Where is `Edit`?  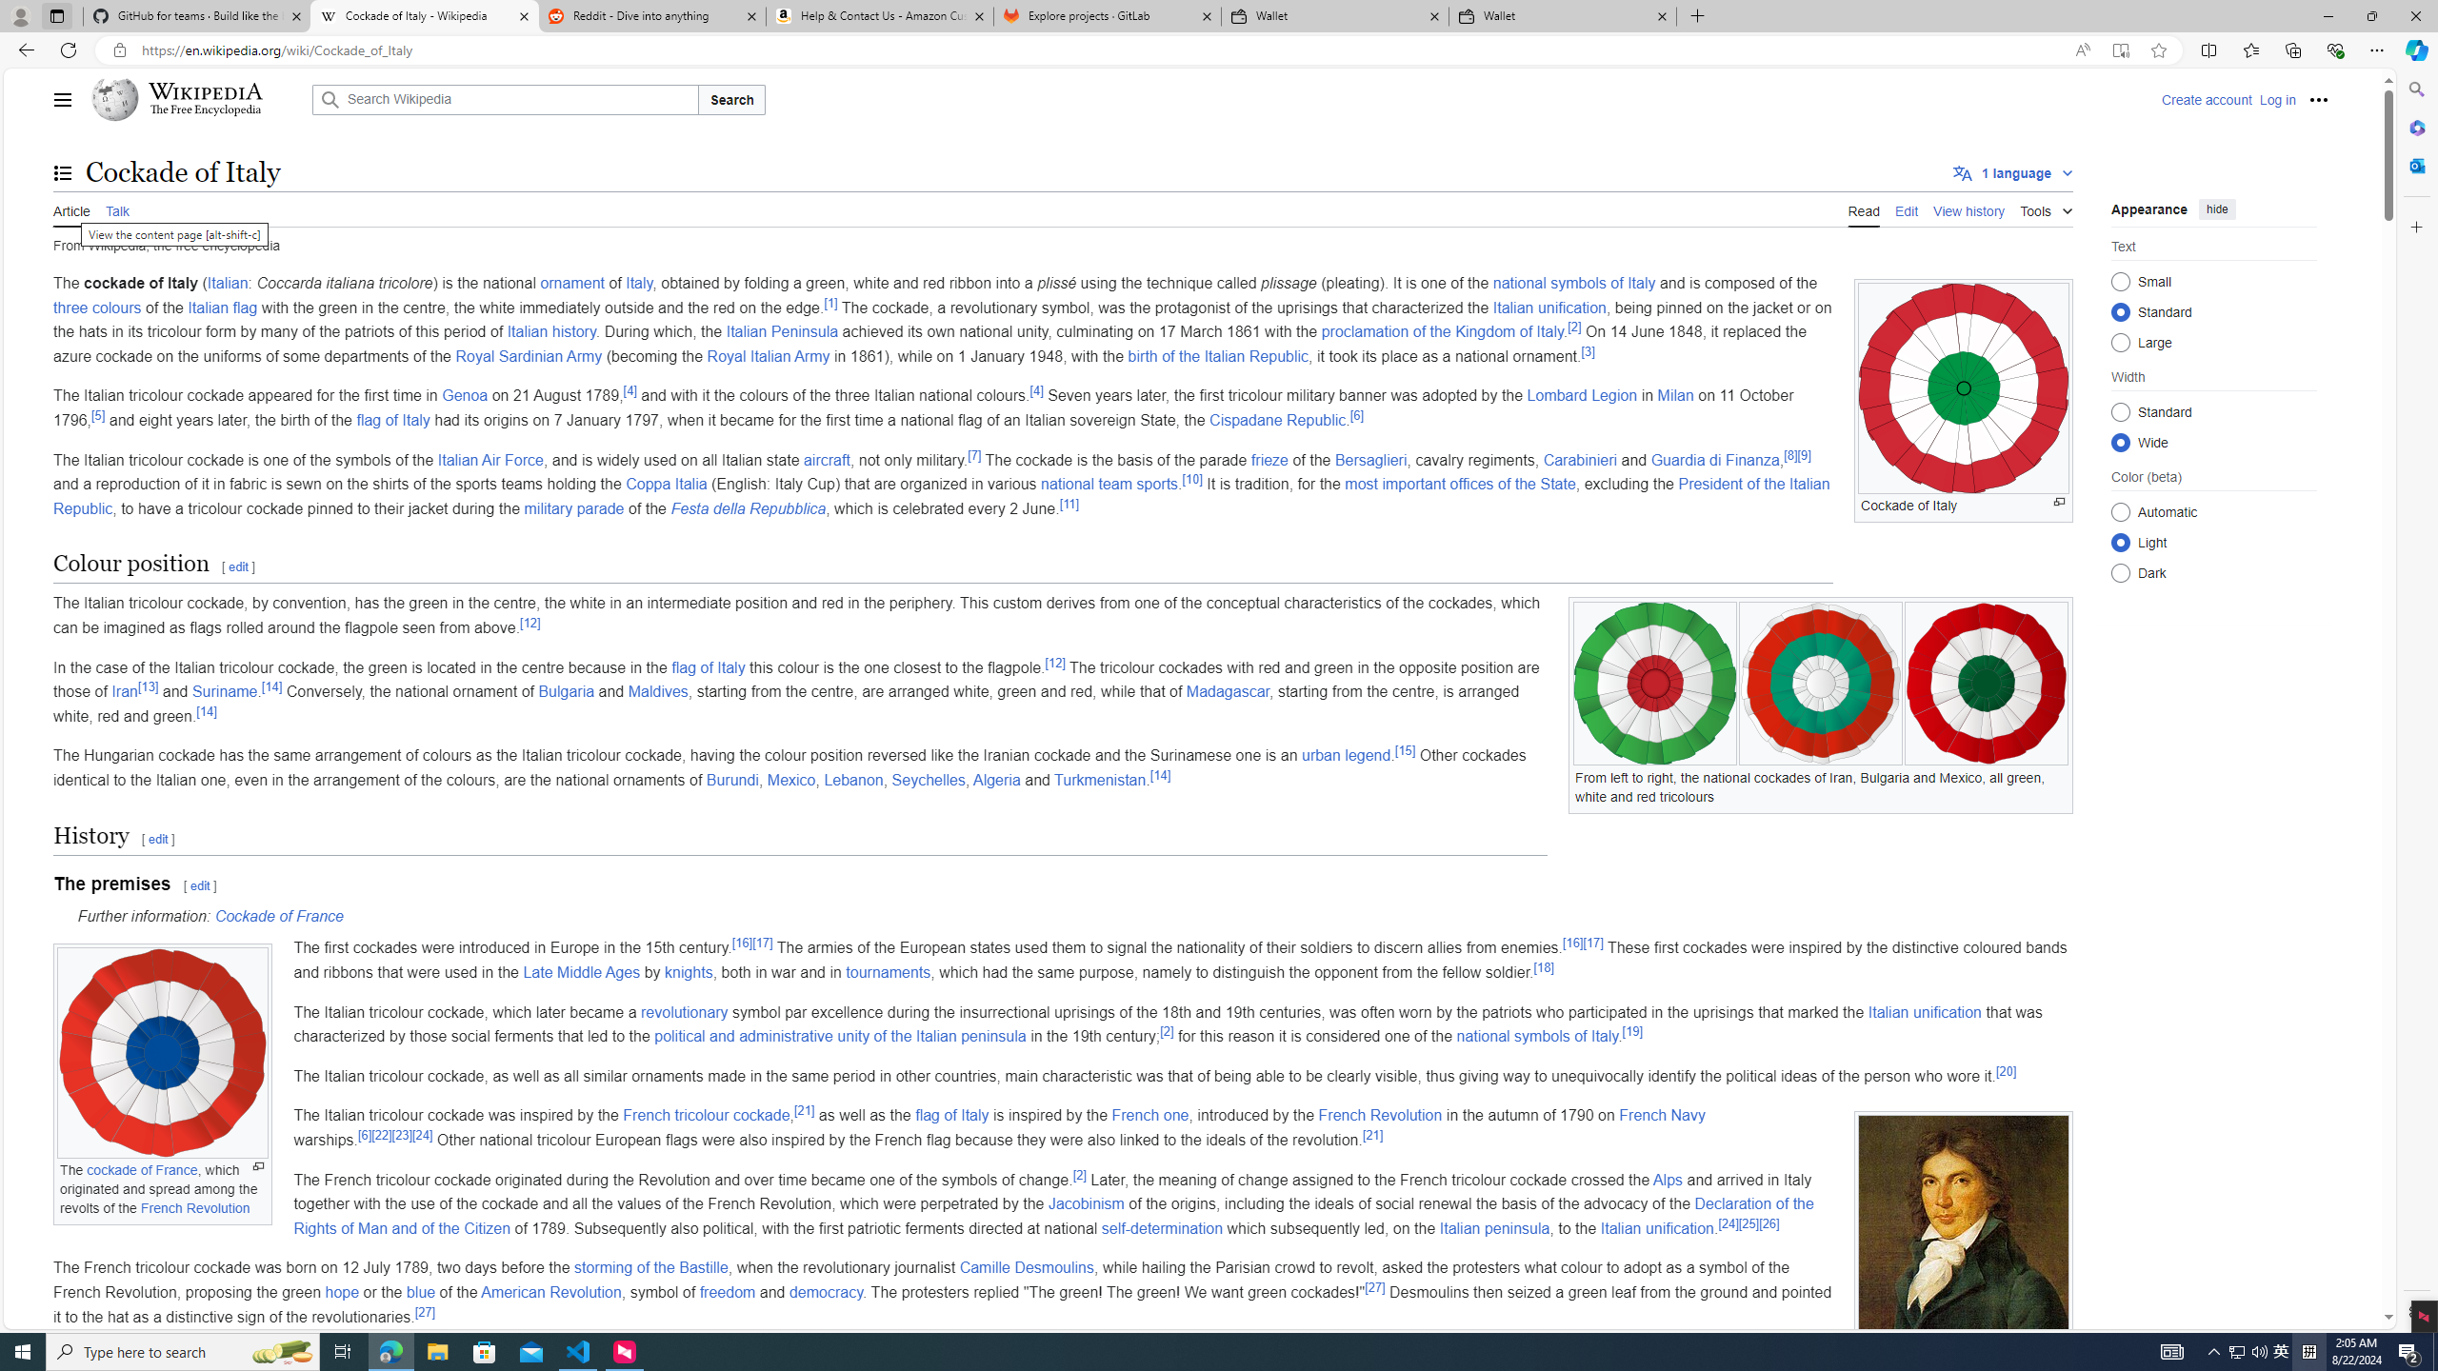
Edit is located at coordinates (1907, 209).